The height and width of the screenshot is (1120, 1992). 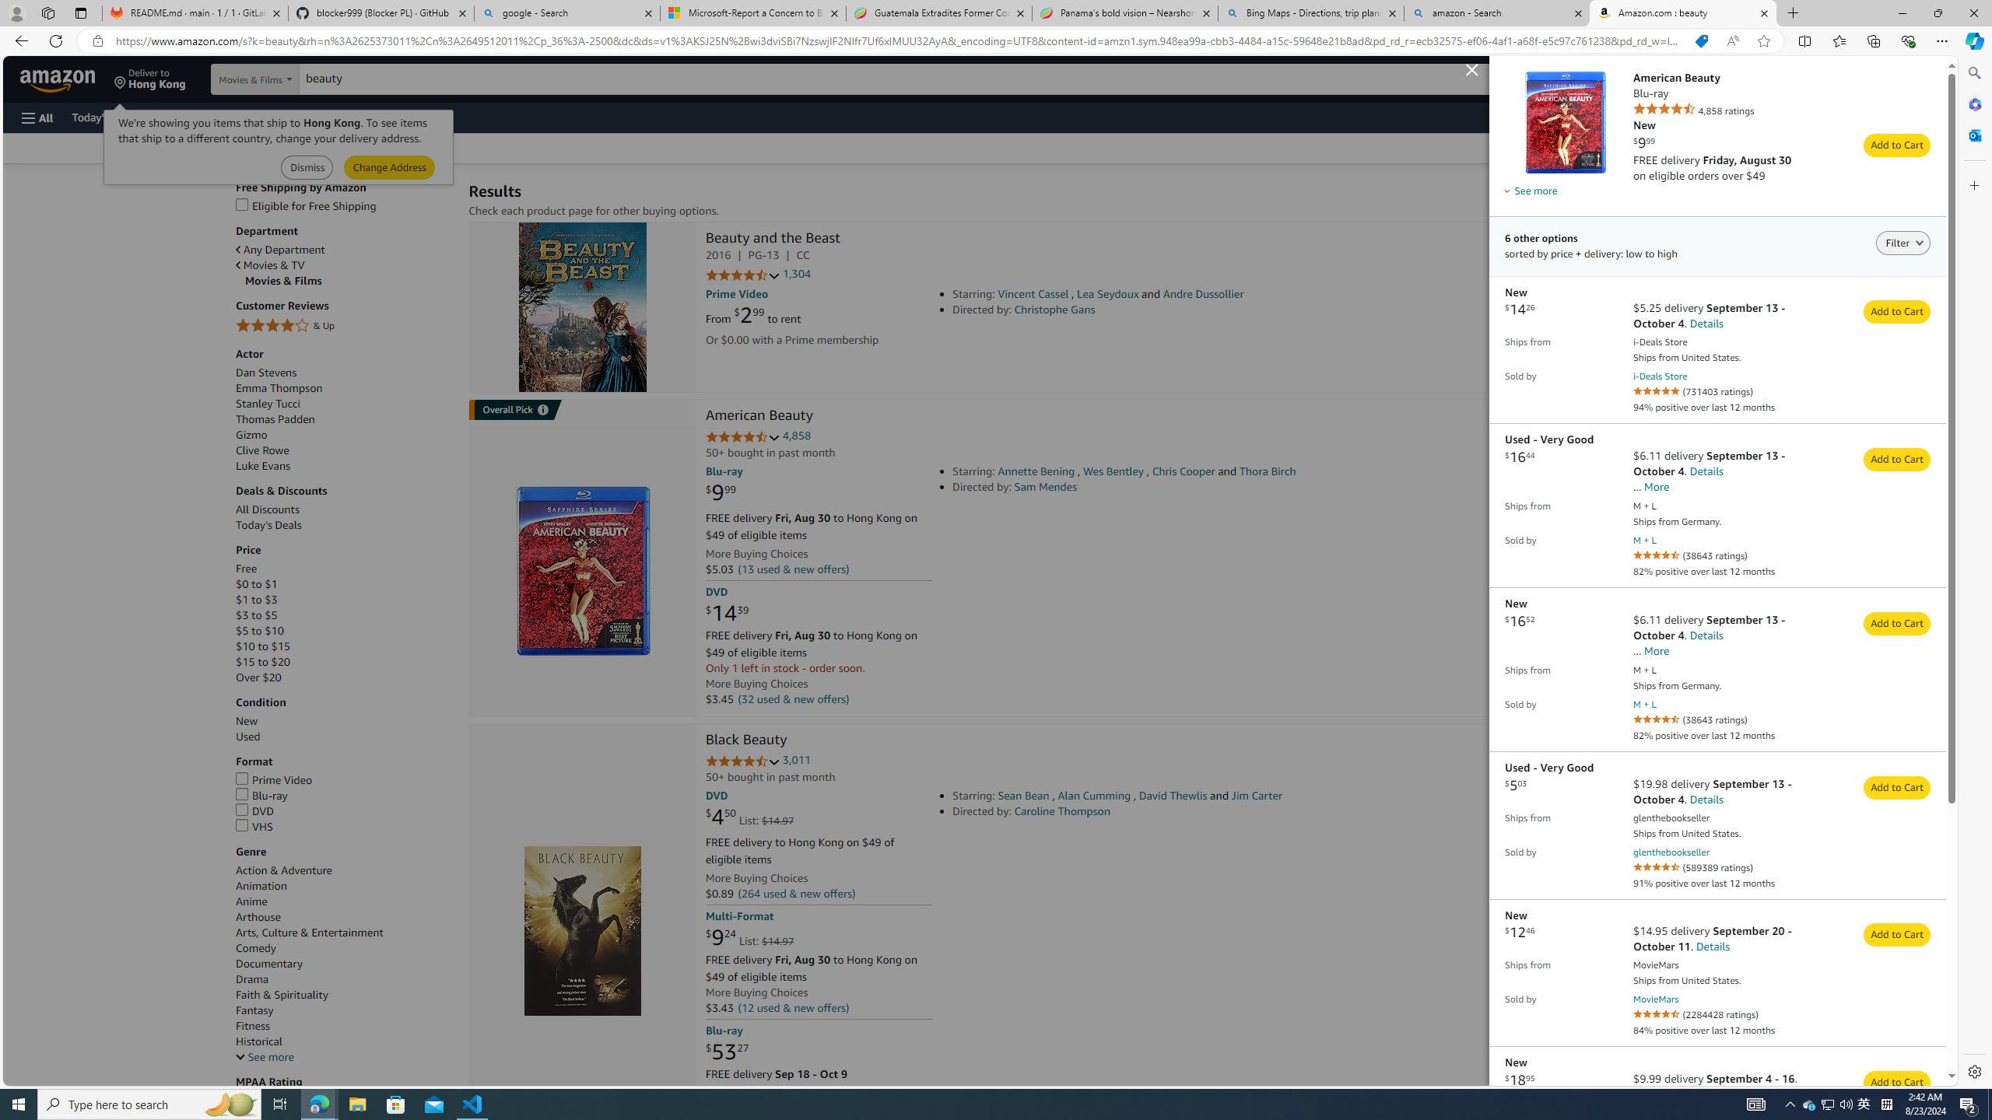 What do you see at coordinates (1897, 935) in the screenshot?
I see `Add to Cart from seller MovieMars and price $12.46 ` at bounding box center [1897, 935].